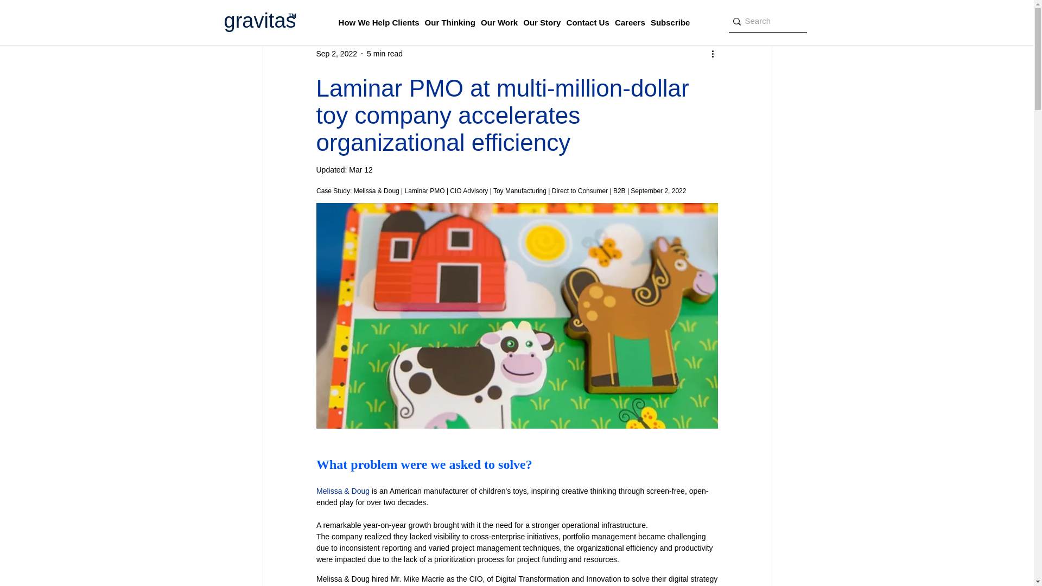  I want to click on How We Help Clients, so click(379, 23).